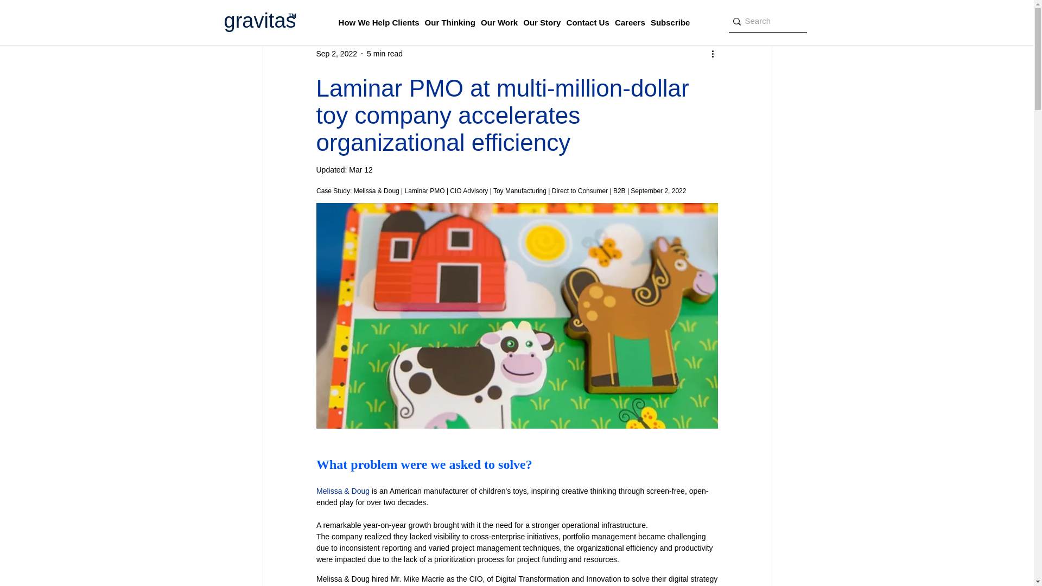  I want to click on How We Help Clients, so click(379, 23).